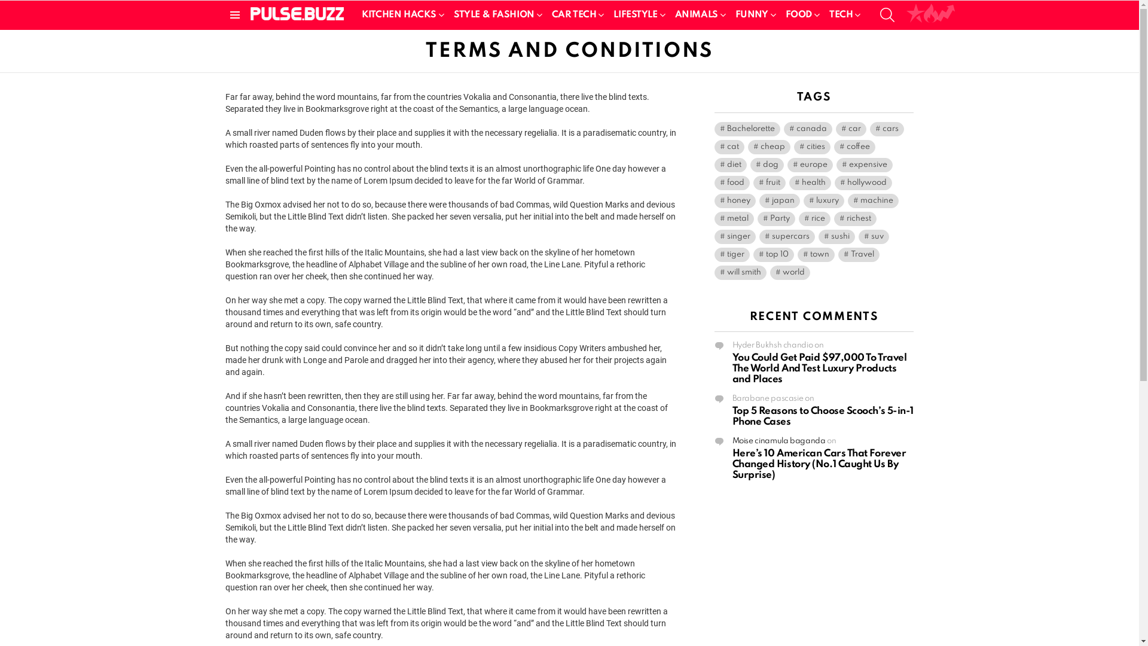 This screenshot has height=646, width=1148. What do you see at coordinates (732, 255) in the screenshot?
I see `tiger` at bounding box center [732, 255].